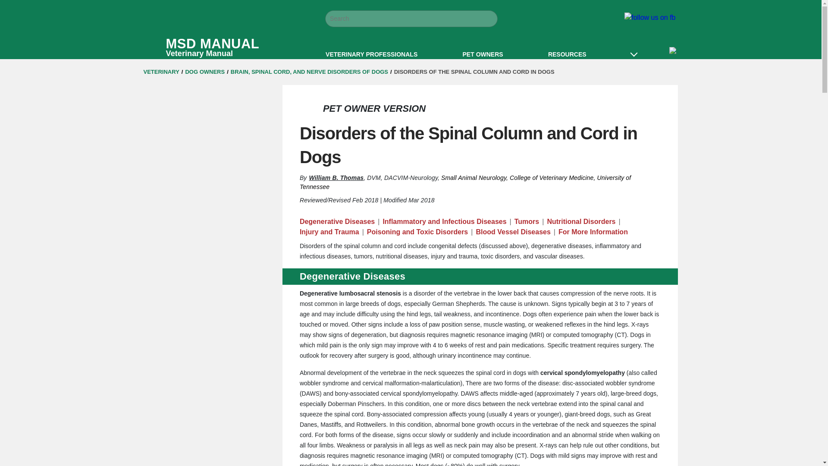 This screenshot has height=466, width=828. What do you see at coordinates (444, 222) in the screenshot?
I see `Inflammatory and Infectious Diseases` at bounding box center [444, 222].